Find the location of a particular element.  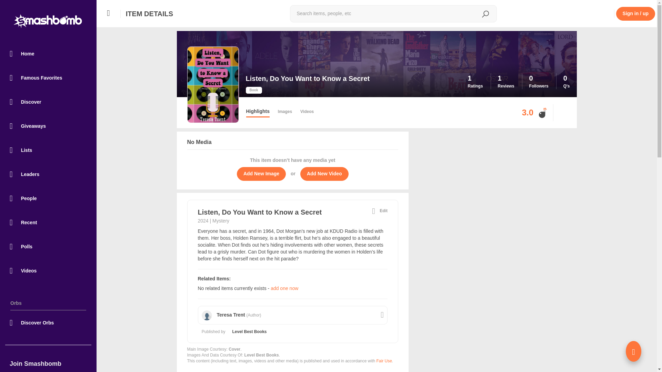

Highlights is located at coordinates (258, 113).